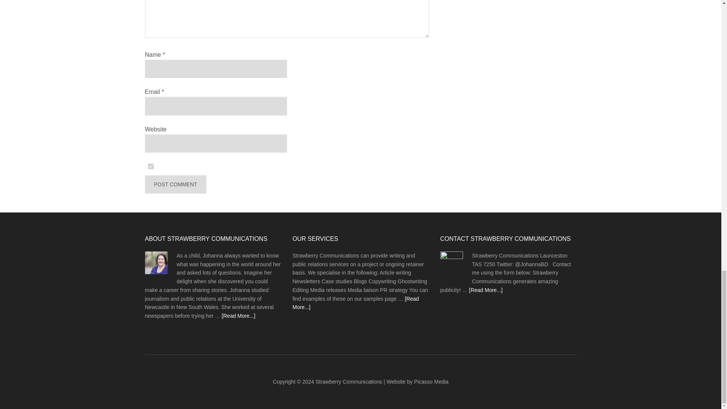  What do you see at coordinates (431, 382) in the screenshot?
I see `small business website design` at bounding box center [431, 382].